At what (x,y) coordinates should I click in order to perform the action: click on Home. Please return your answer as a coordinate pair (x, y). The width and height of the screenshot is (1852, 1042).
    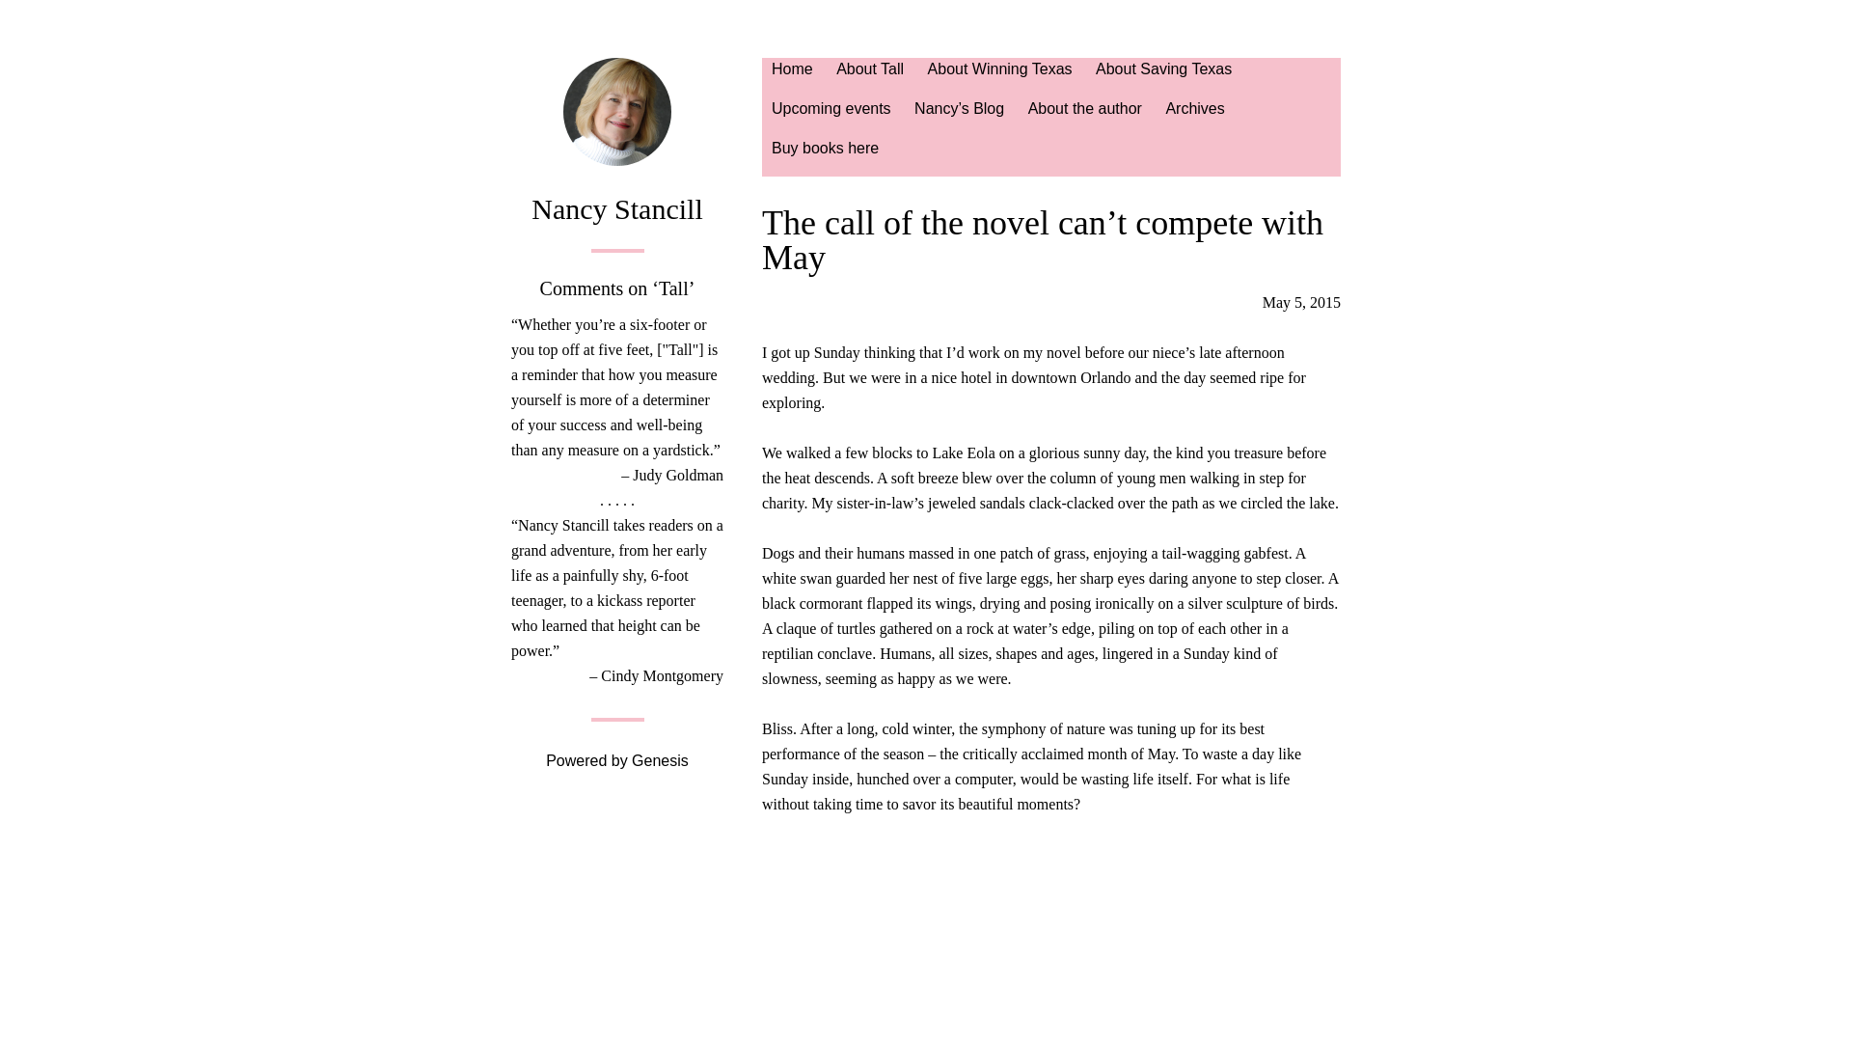
    Looking at the image, I should click on (791, 77).